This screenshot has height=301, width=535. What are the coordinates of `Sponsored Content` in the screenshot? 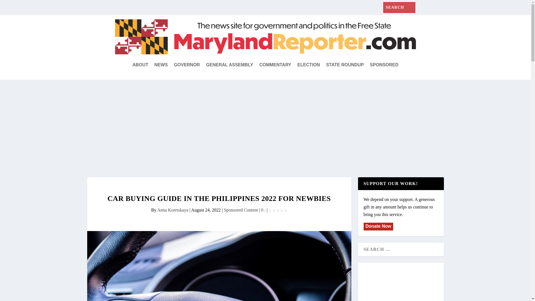 It's located at (241, 210).